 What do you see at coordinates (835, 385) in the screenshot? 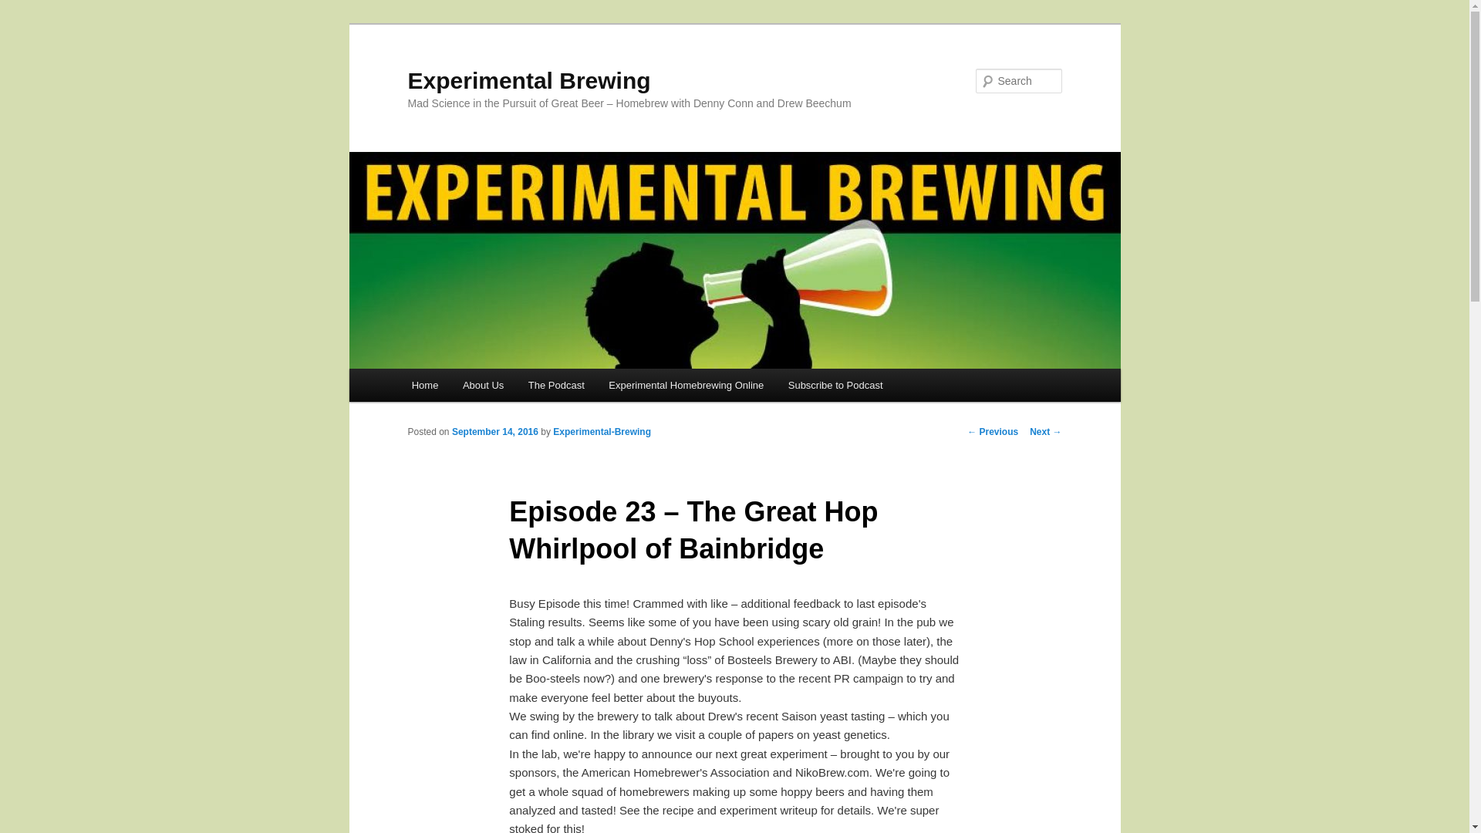
I see `Subscribe to Podcast` at bounding box center [835, 385].